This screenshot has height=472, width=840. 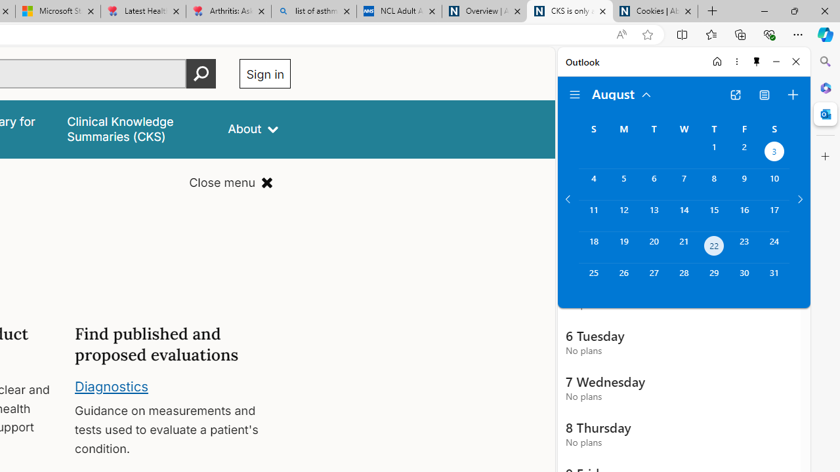 I want to click on Perform search, so click(x=201, y=73).